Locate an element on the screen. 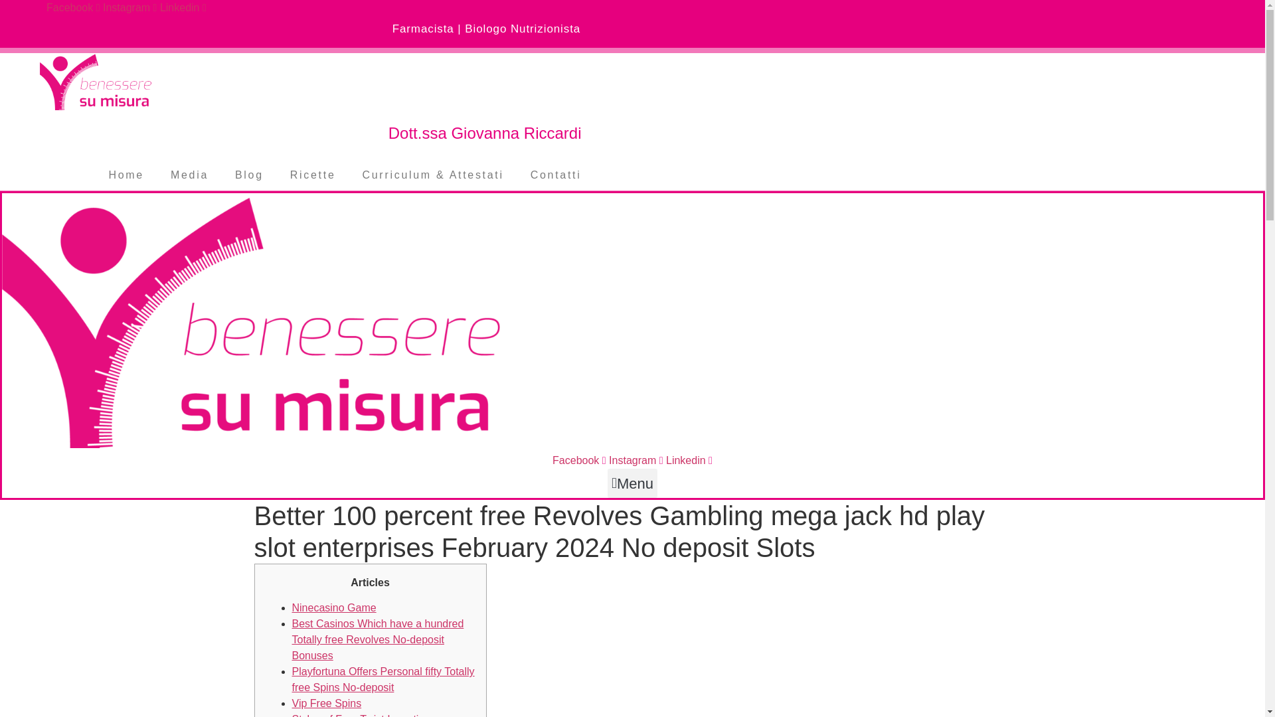 The image size is (1275, 717). Contatti is located at coordinates (556, 175).